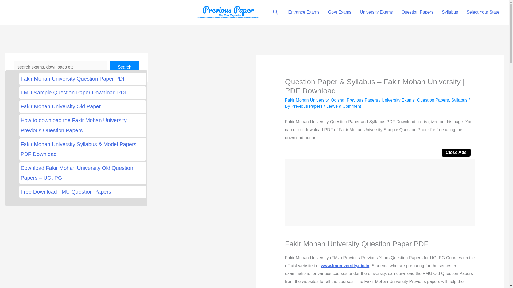 This screenshot has height=288, width=513. Describe the element at coordinates (337, 100) in the screenshot. I see `Odisha` at that location.